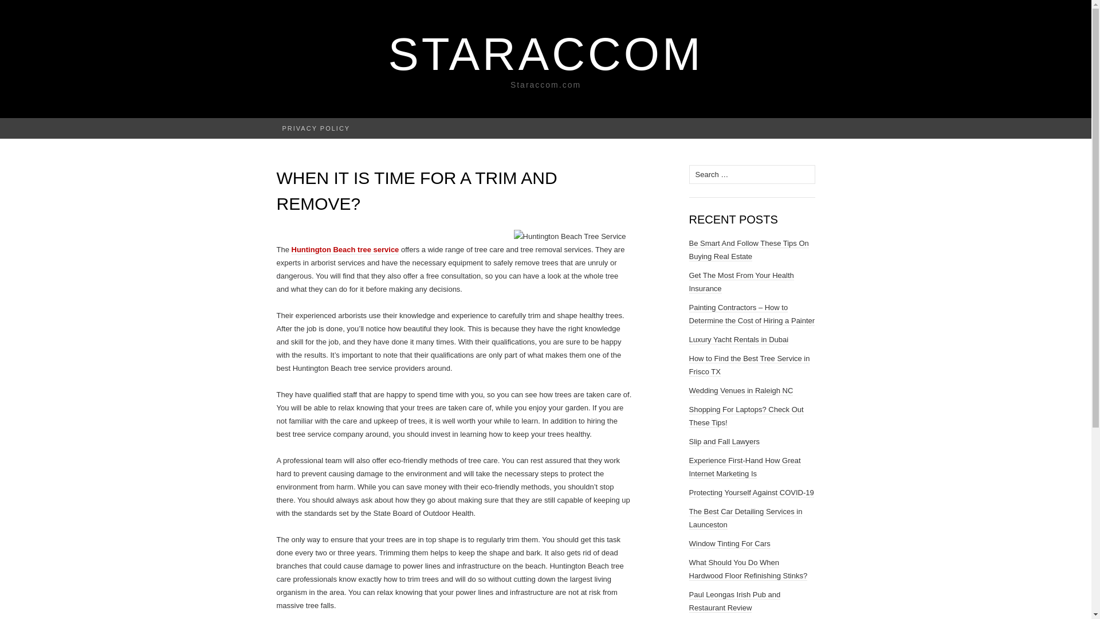 This screenshot has width=1100, height=619. I want to click on Be Smart And Follow These Tips On Buying Real Estate, so click(748, 250).